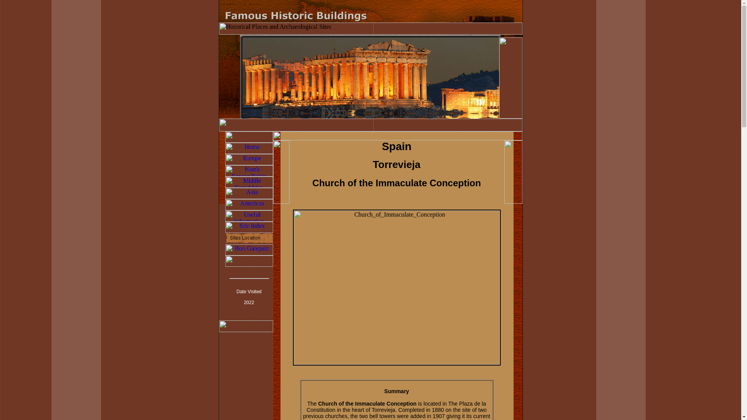 This screenshot has width=747, height=420. What do you see at coordinates (248, 216) in the screenshot?
I see `Useful Information` at bounding box center [248, 216].